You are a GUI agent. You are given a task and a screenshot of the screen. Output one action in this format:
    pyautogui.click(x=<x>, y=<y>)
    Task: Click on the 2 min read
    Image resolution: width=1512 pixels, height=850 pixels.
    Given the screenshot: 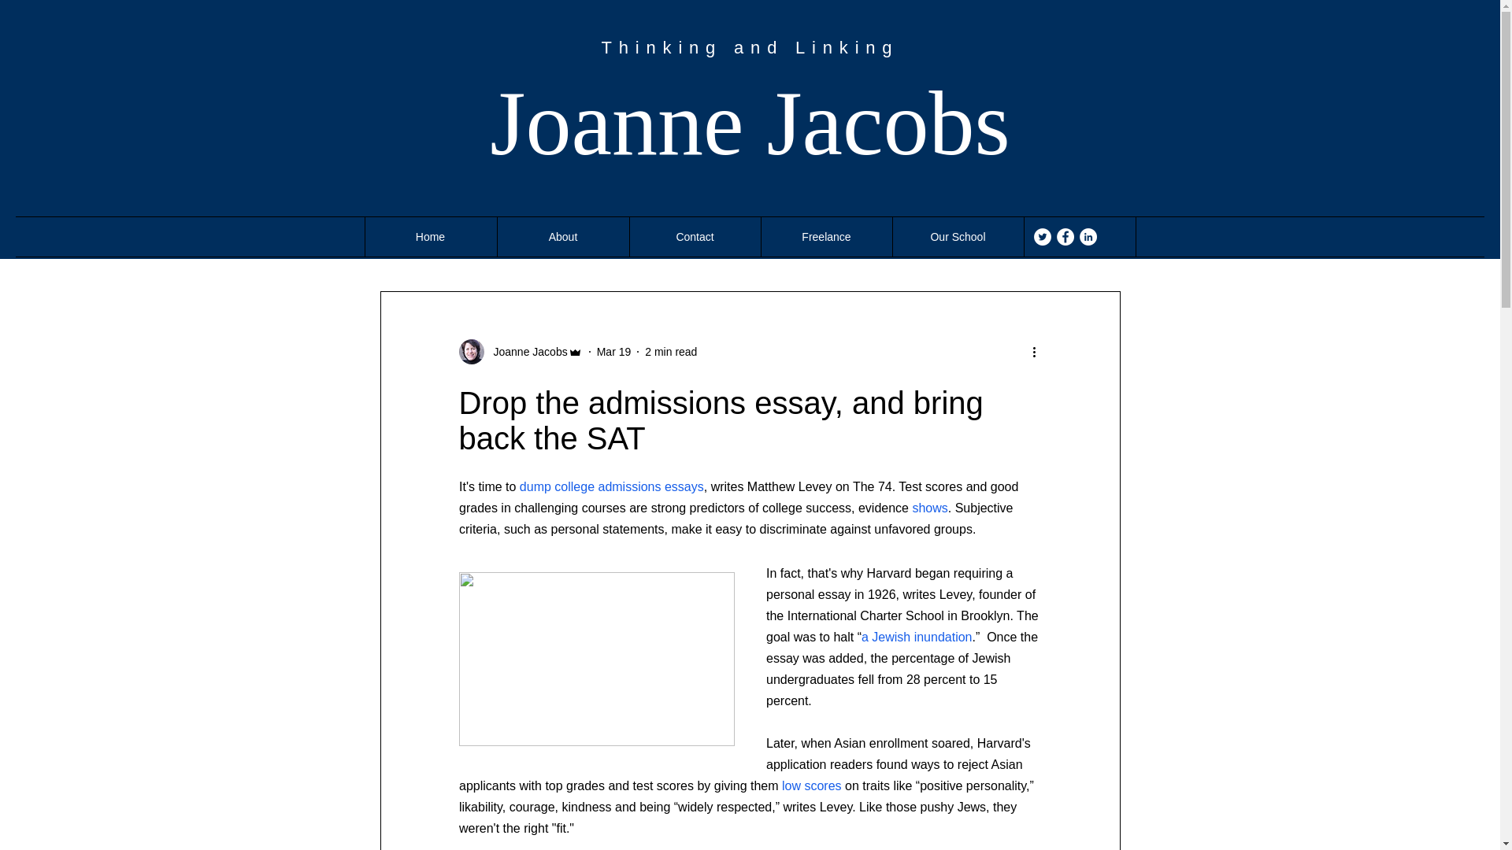 What is the action you would take?
    pyautogui.click(x=671, y=351)
    